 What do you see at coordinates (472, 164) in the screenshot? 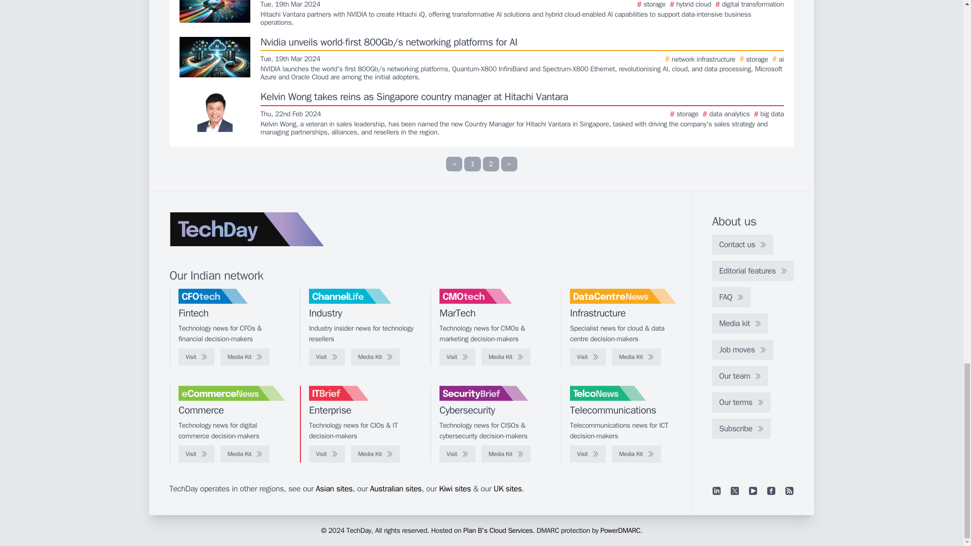
I see `1` at bounding box center [472, 164].